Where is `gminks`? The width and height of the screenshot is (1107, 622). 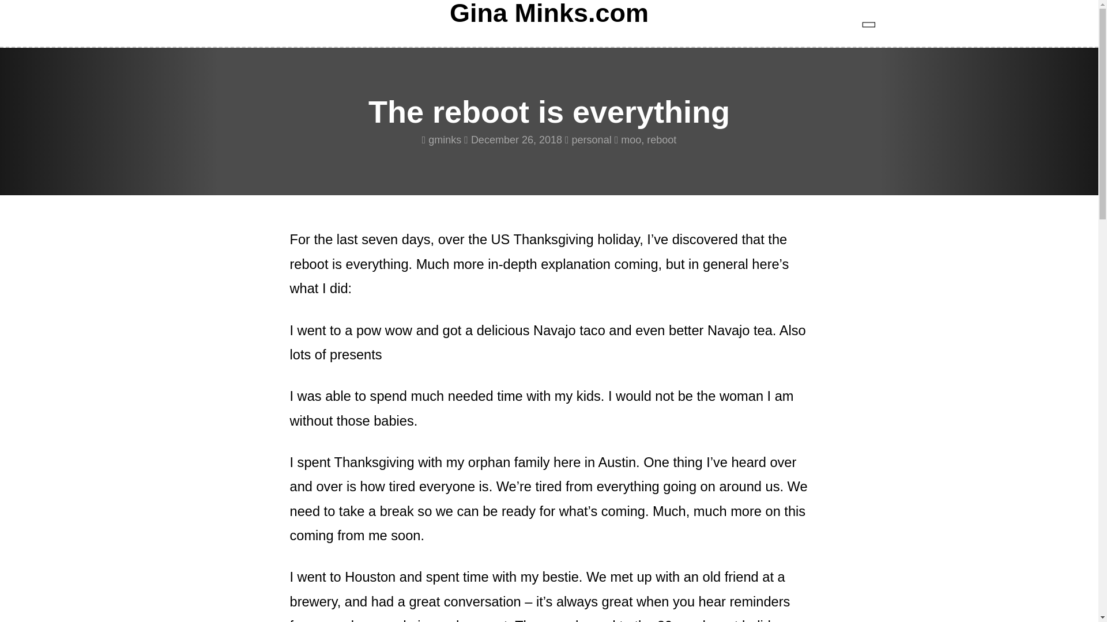 gminks is located at coordinates (445, 139).